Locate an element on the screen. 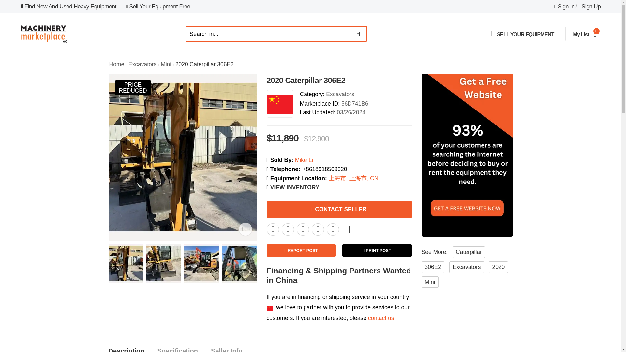 The width and height of the screenshot is (626, 352). Excavators is located at coordinates (142, 64).